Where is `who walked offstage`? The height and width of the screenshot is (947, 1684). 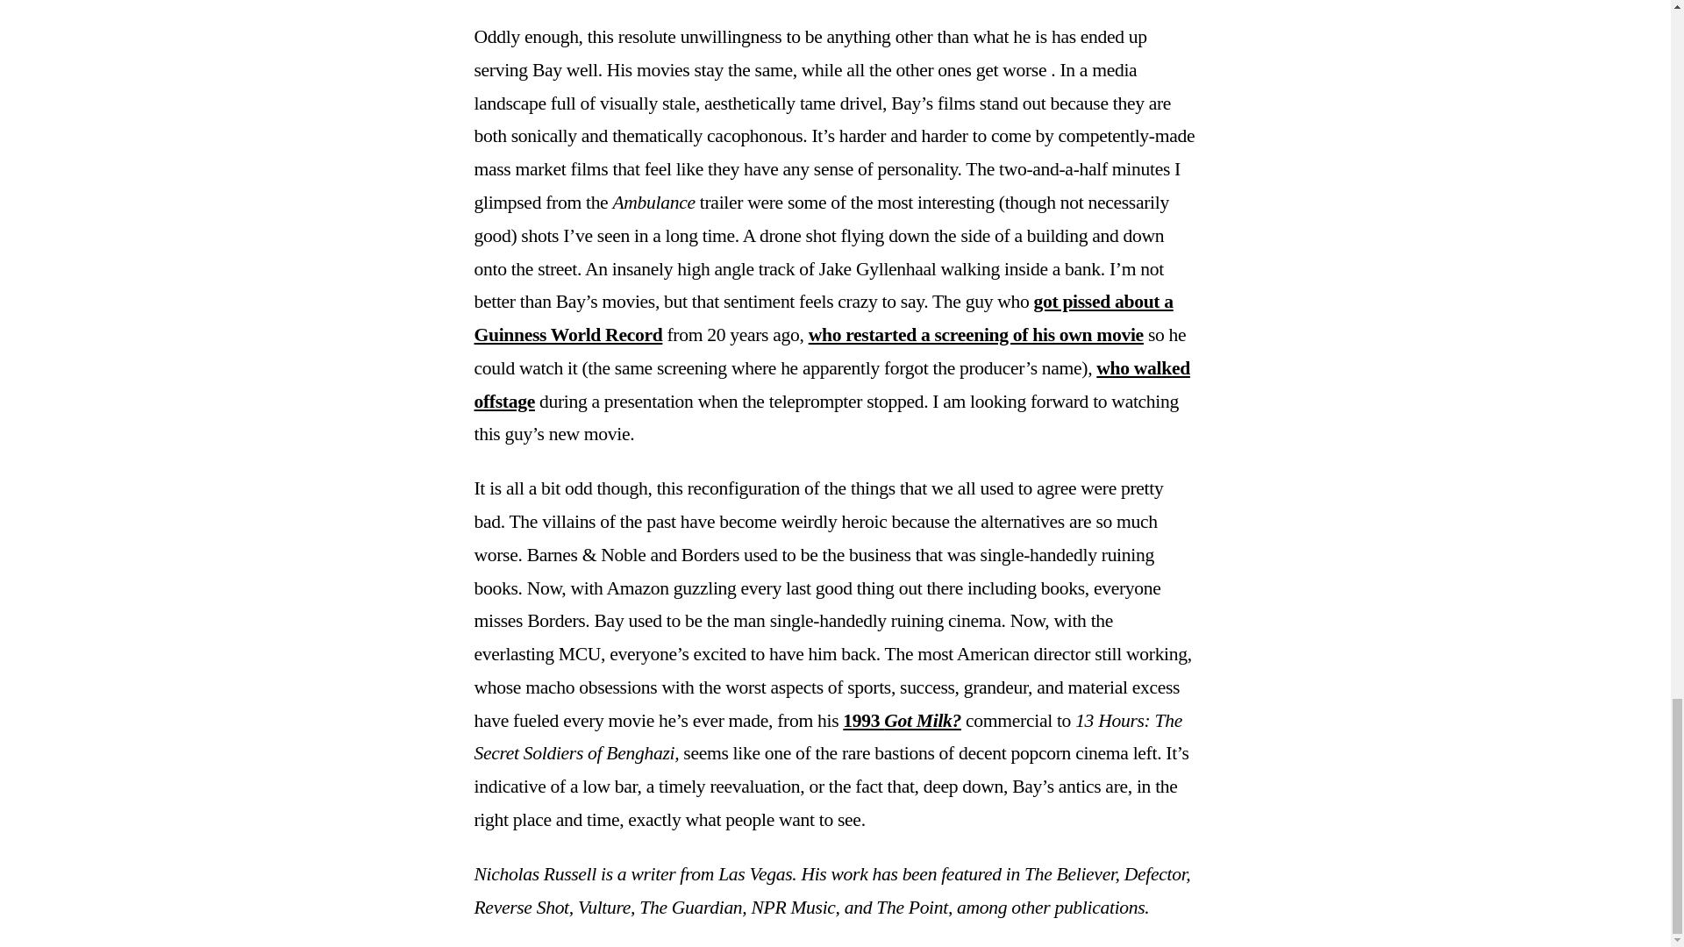 who walked offstage is located at coordinates (831, 384).